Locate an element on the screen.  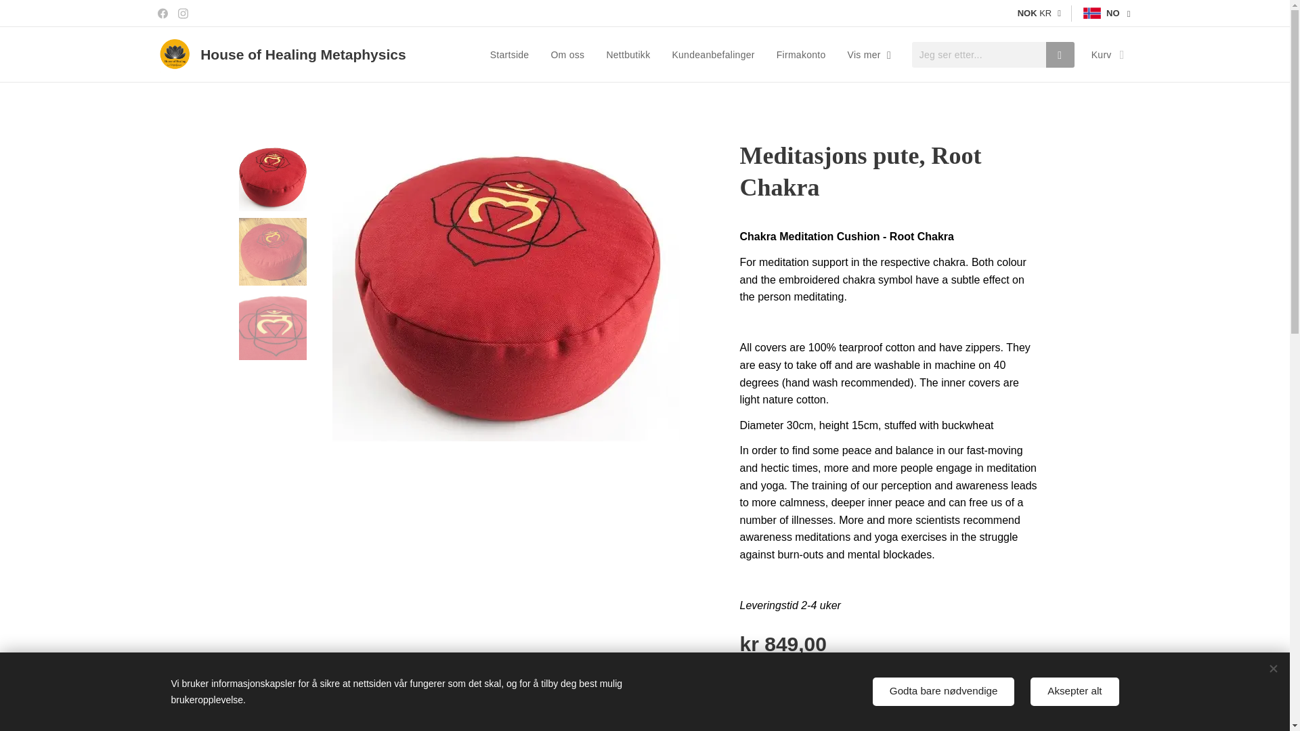
Vis mer is located at coordinates (867, 54).